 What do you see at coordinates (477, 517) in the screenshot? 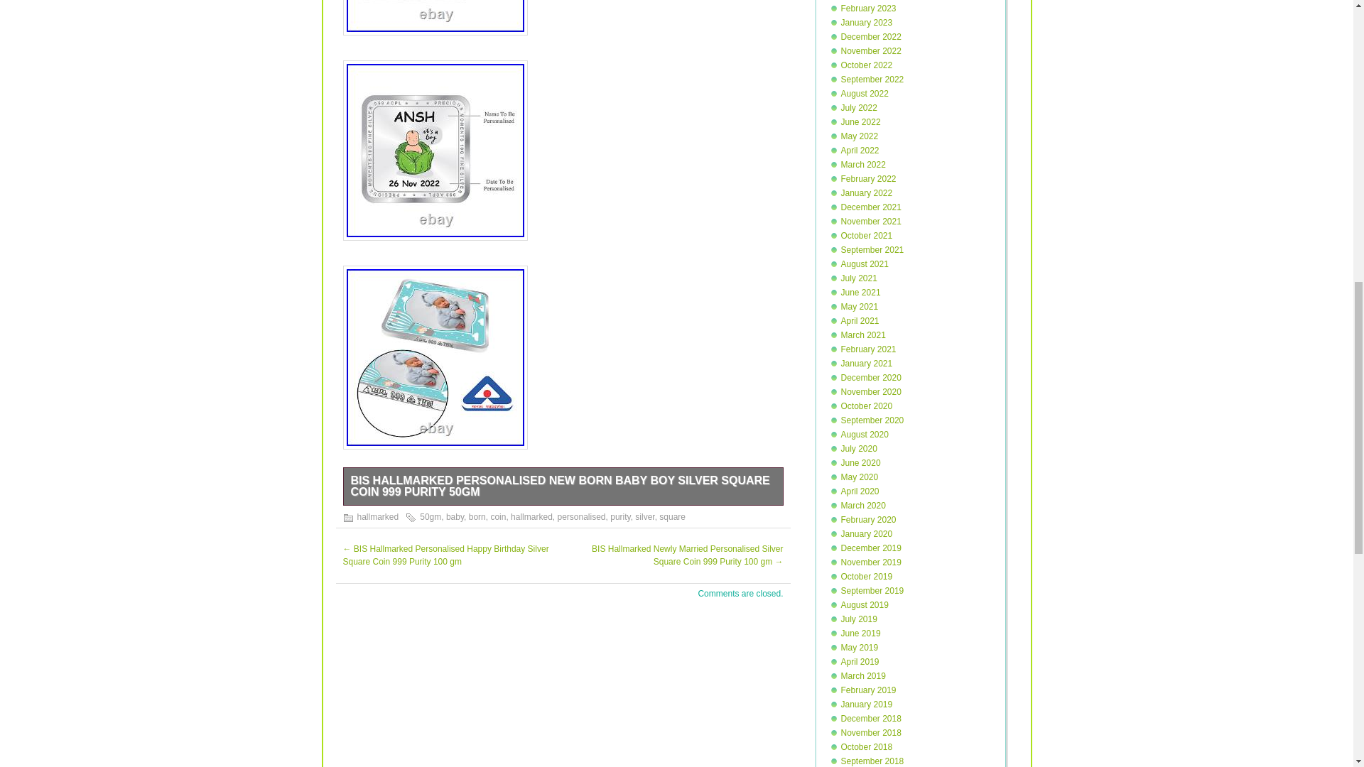
I see `born` at bounding box center [477, 517].